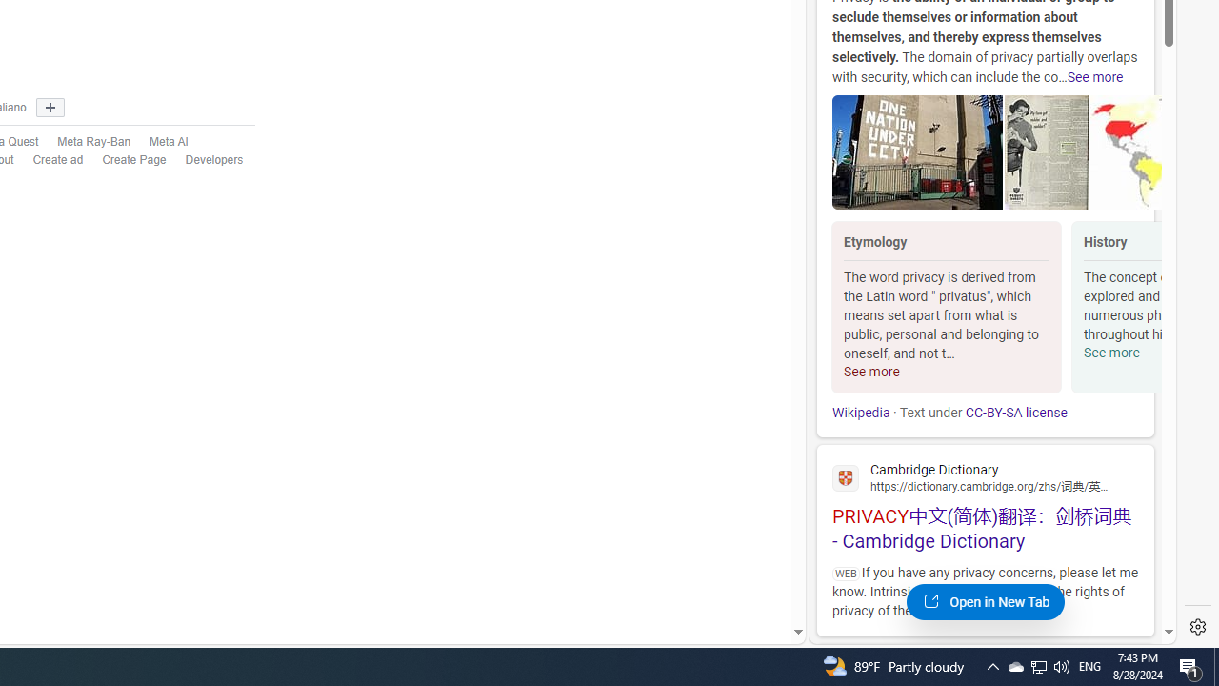 The image size is (1219, 686). Describe the element at coordinates (58, 160) in the screenshot. I see `Create ad` at that location.